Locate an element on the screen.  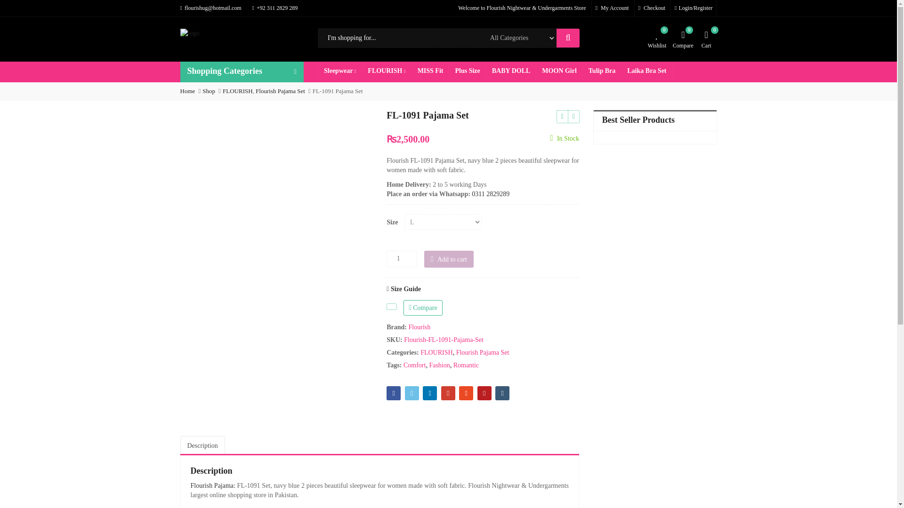
Share on Stumbleupon is located at coordinates (466, 393).